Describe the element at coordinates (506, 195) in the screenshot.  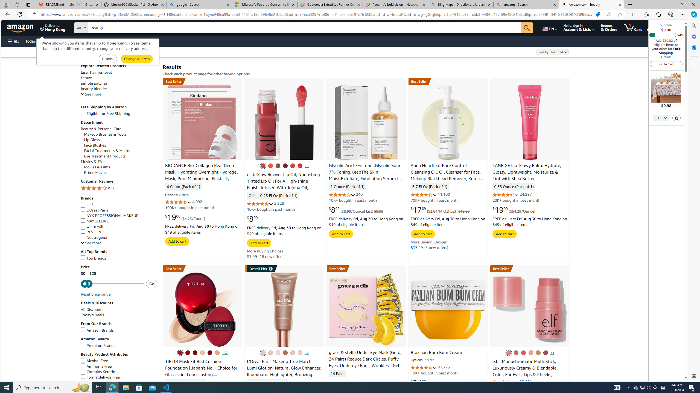
I see `4.7 out of 5 stars` at that location.